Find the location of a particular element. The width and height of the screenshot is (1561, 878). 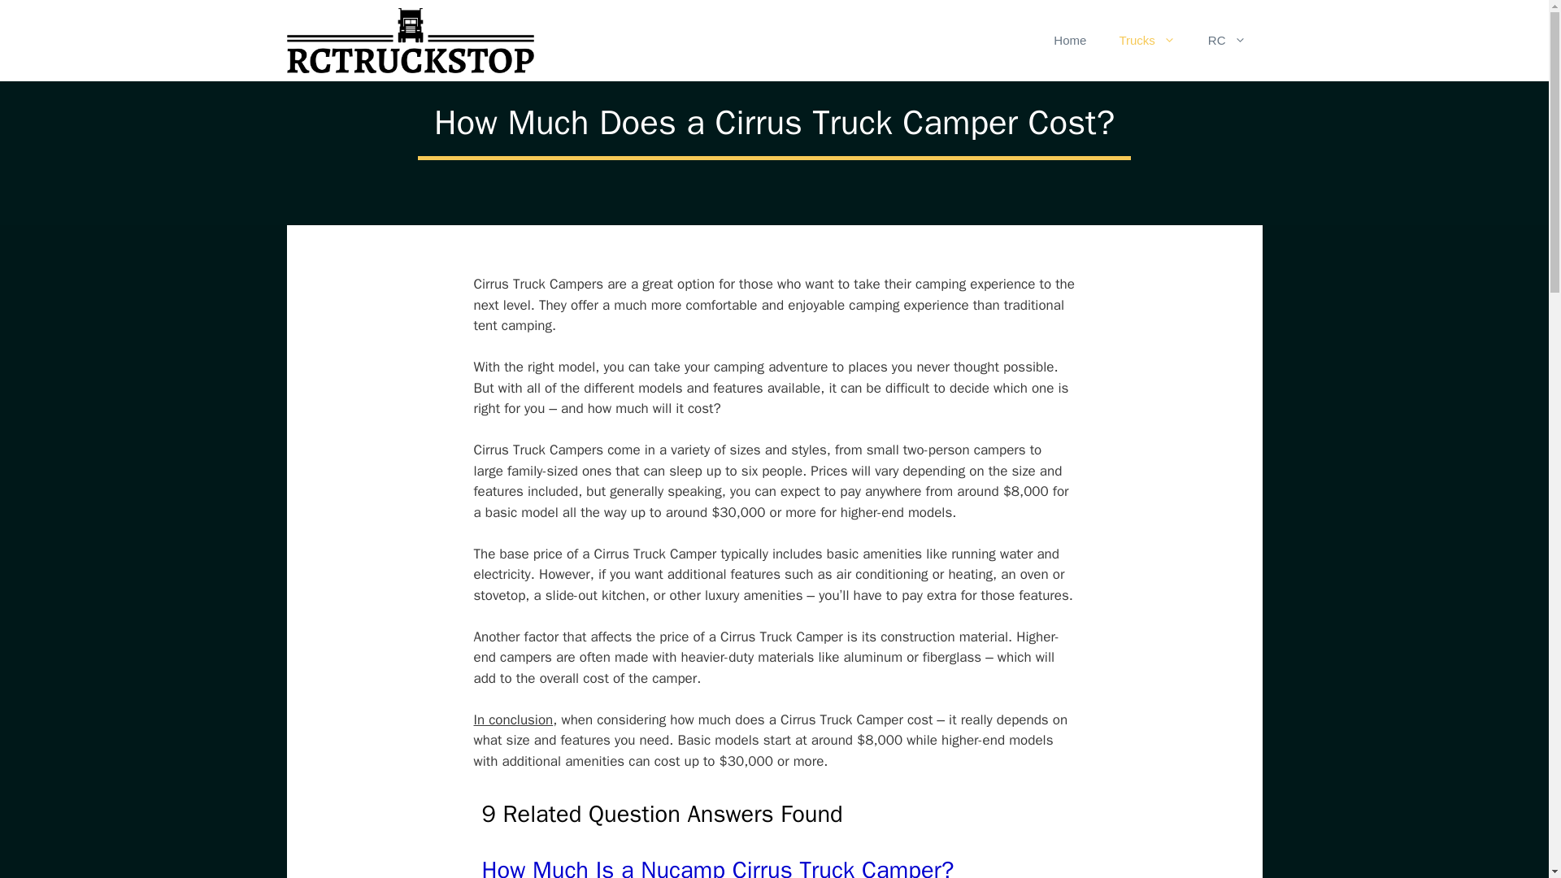

Home is located at coordinates (1070, 41).